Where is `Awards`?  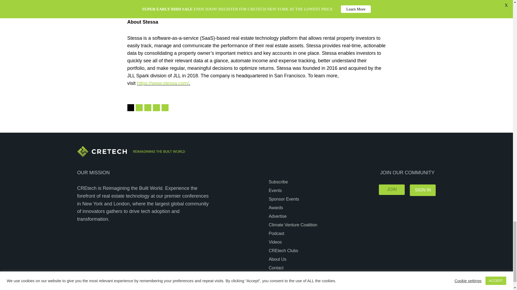
Awards is located at coordinates (277, 208).